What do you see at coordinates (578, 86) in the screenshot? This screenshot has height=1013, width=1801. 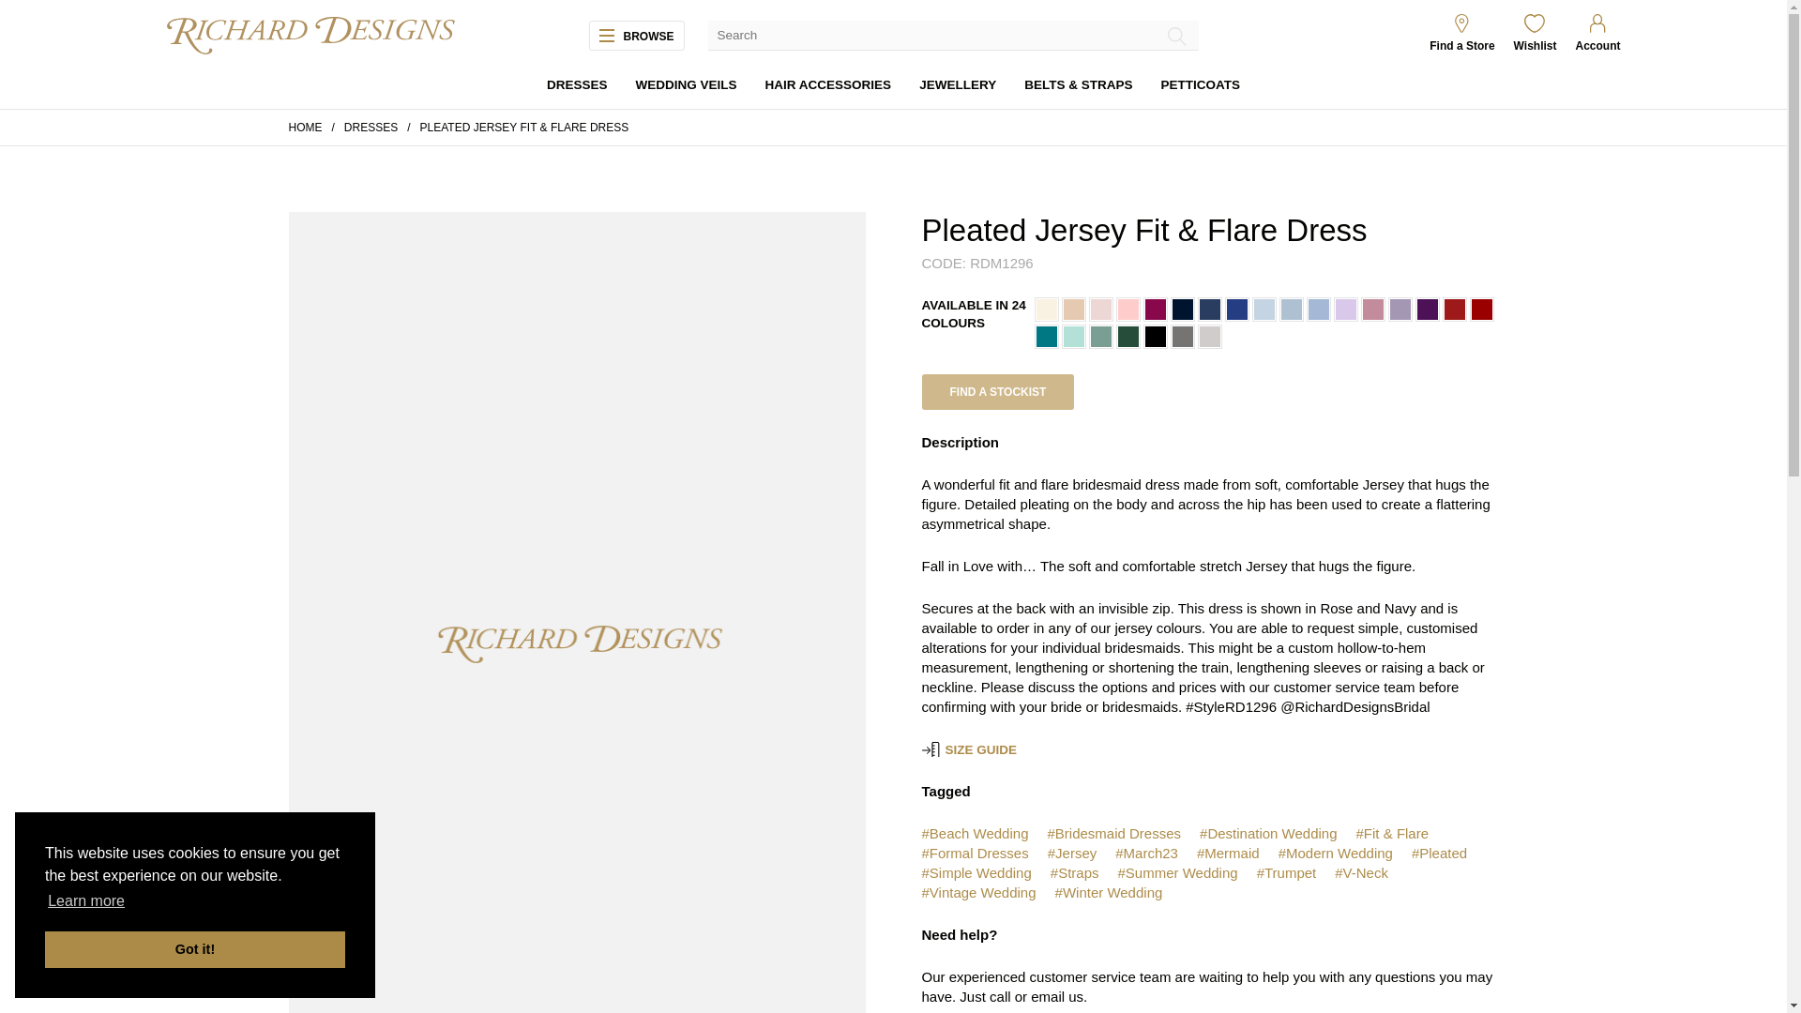 I see `DRESSES` at bounding box center [578, 86].